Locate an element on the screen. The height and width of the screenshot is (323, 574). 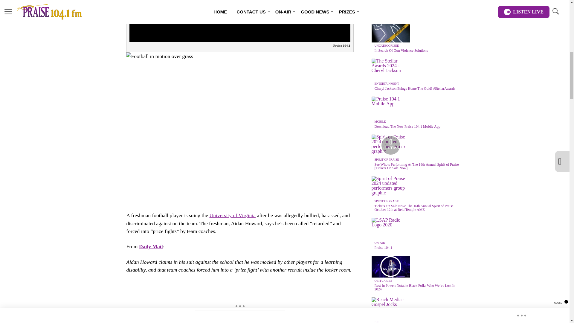
Media Playlist is located at coordinates (390, 266).